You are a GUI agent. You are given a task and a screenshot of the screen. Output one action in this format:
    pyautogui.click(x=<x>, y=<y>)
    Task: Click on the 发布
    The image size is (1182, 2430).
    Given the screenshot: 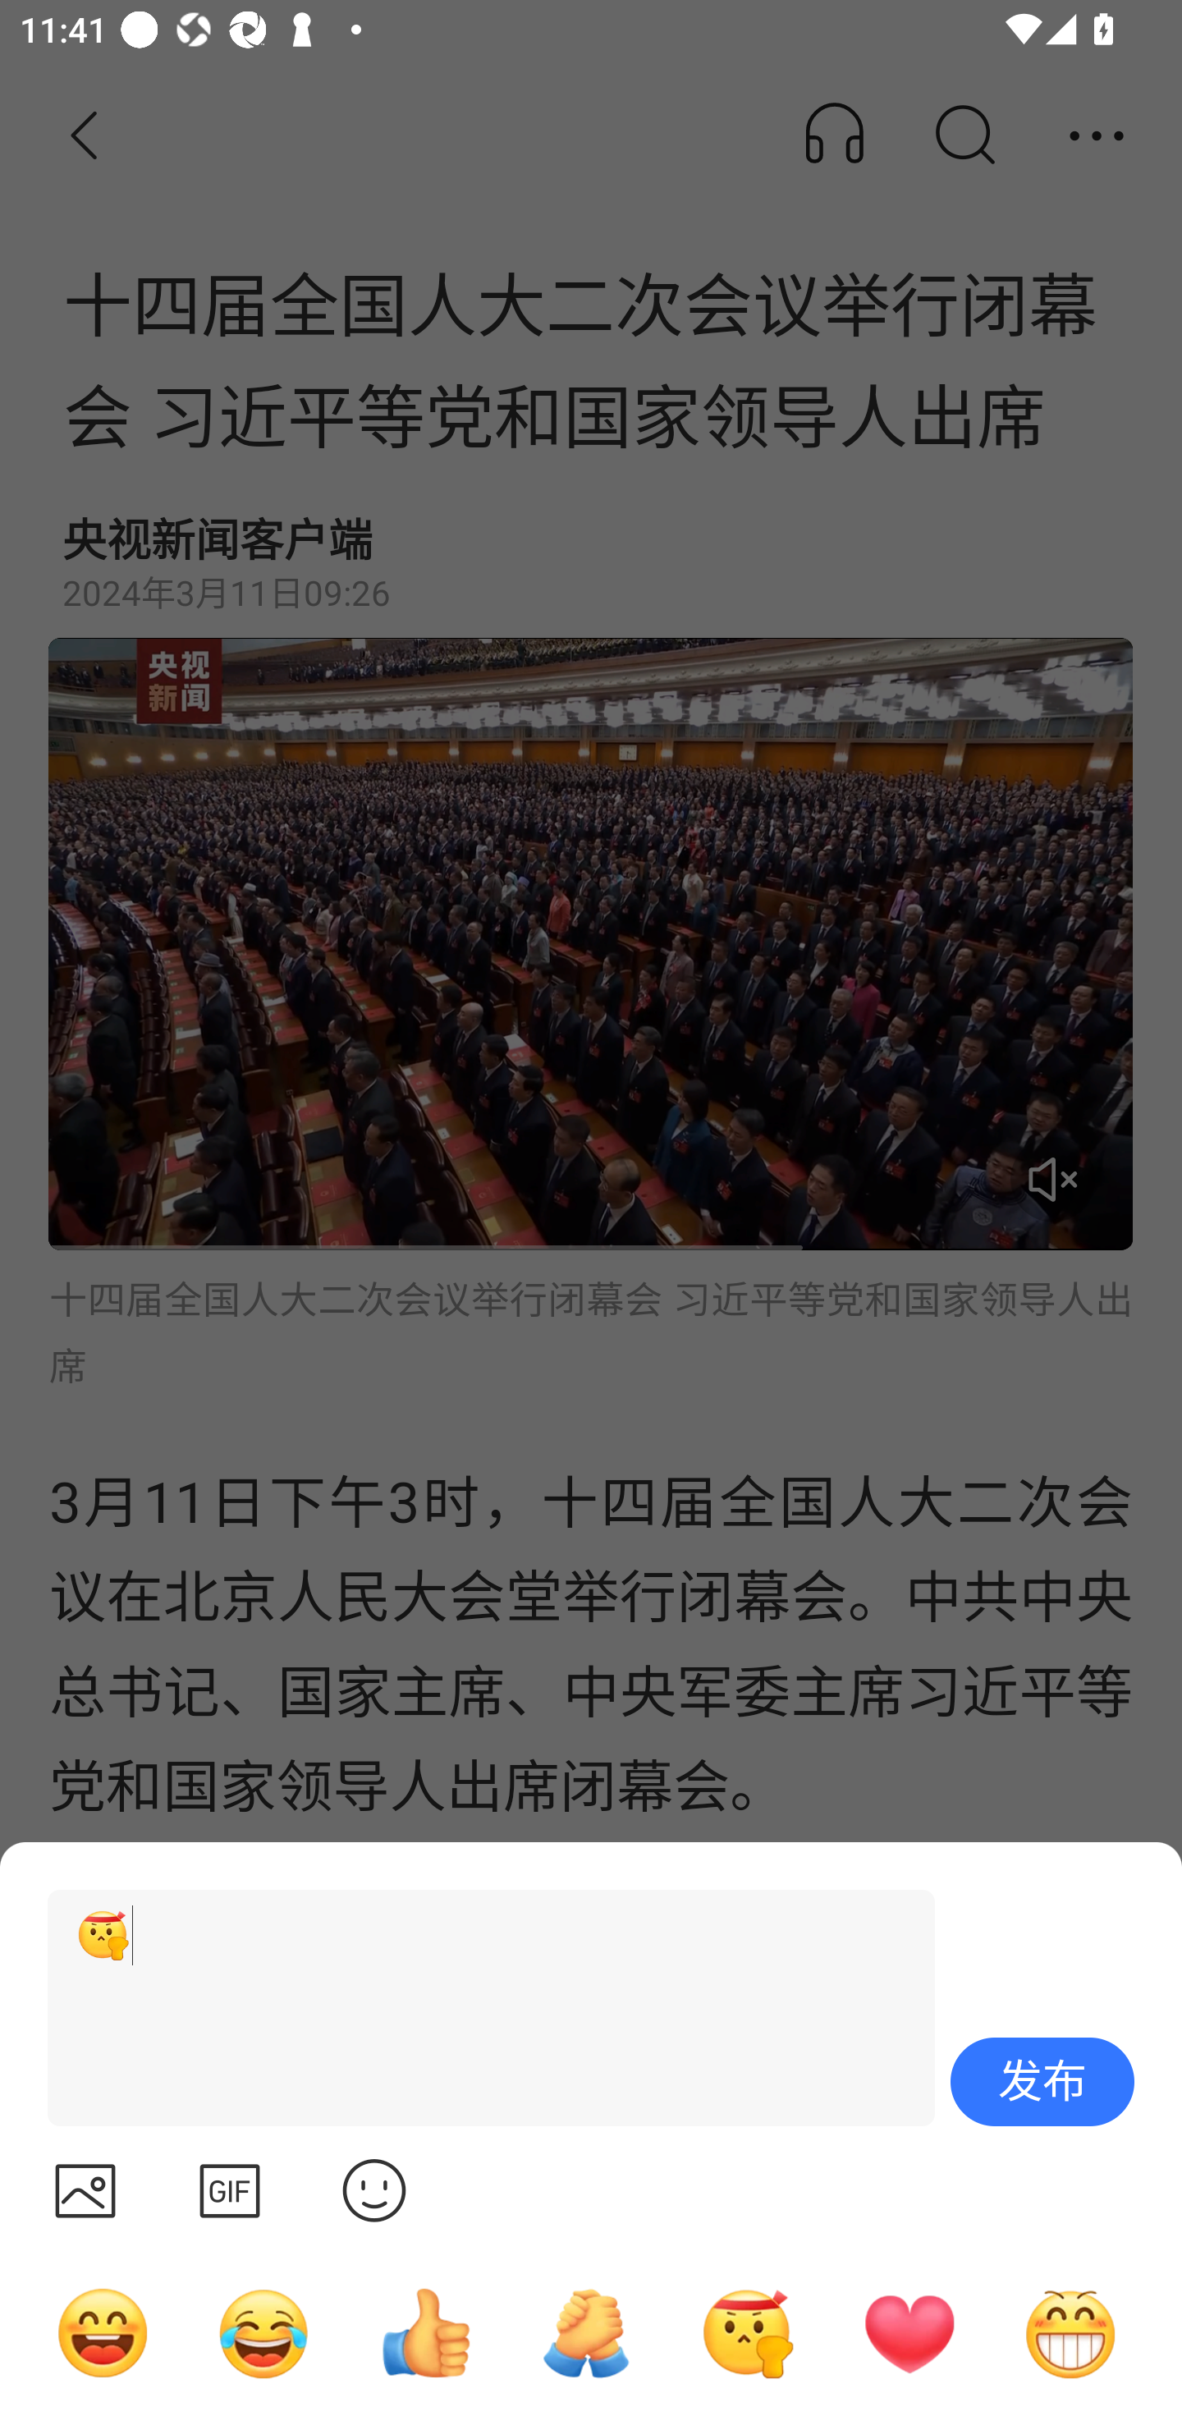 What is the action you would take?
    pyautogui.click(x=1042, y=2082)
    